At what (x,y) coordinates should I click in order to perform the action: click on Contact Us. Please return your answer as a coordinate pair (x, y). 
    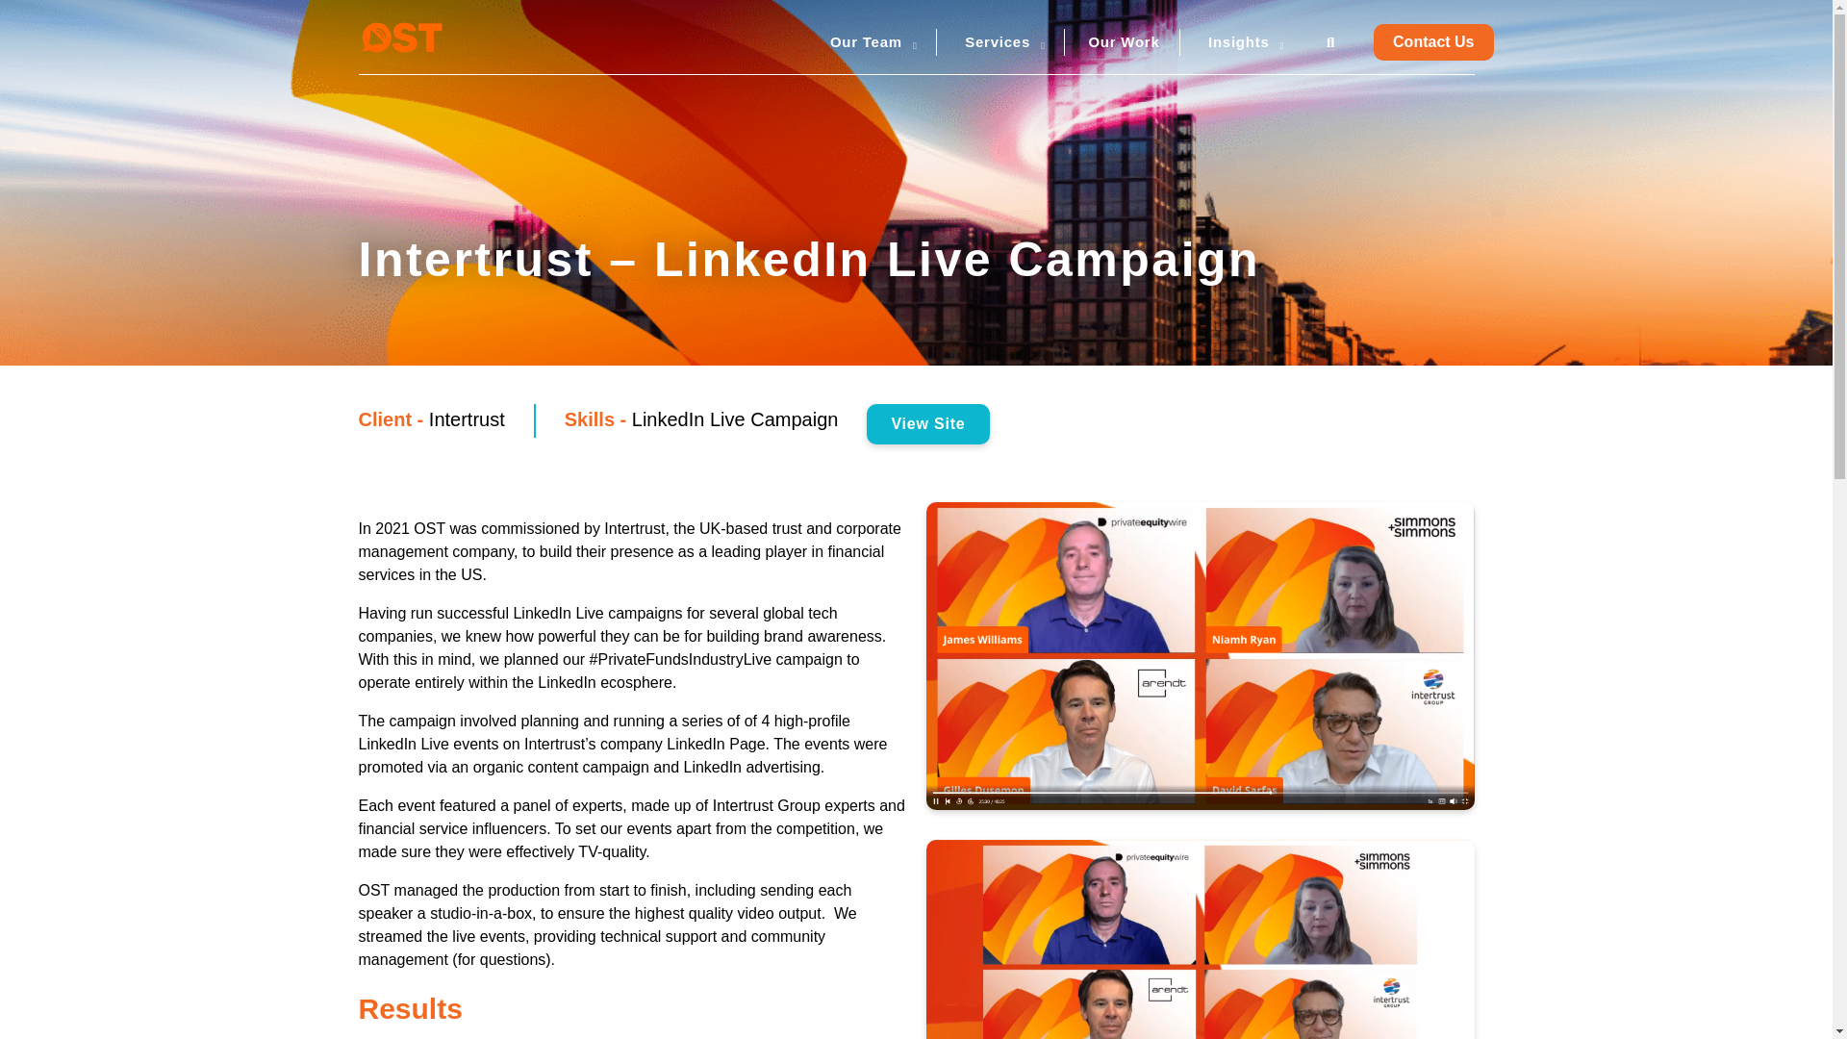
    Looking at the image, I should click on (1433, 41).